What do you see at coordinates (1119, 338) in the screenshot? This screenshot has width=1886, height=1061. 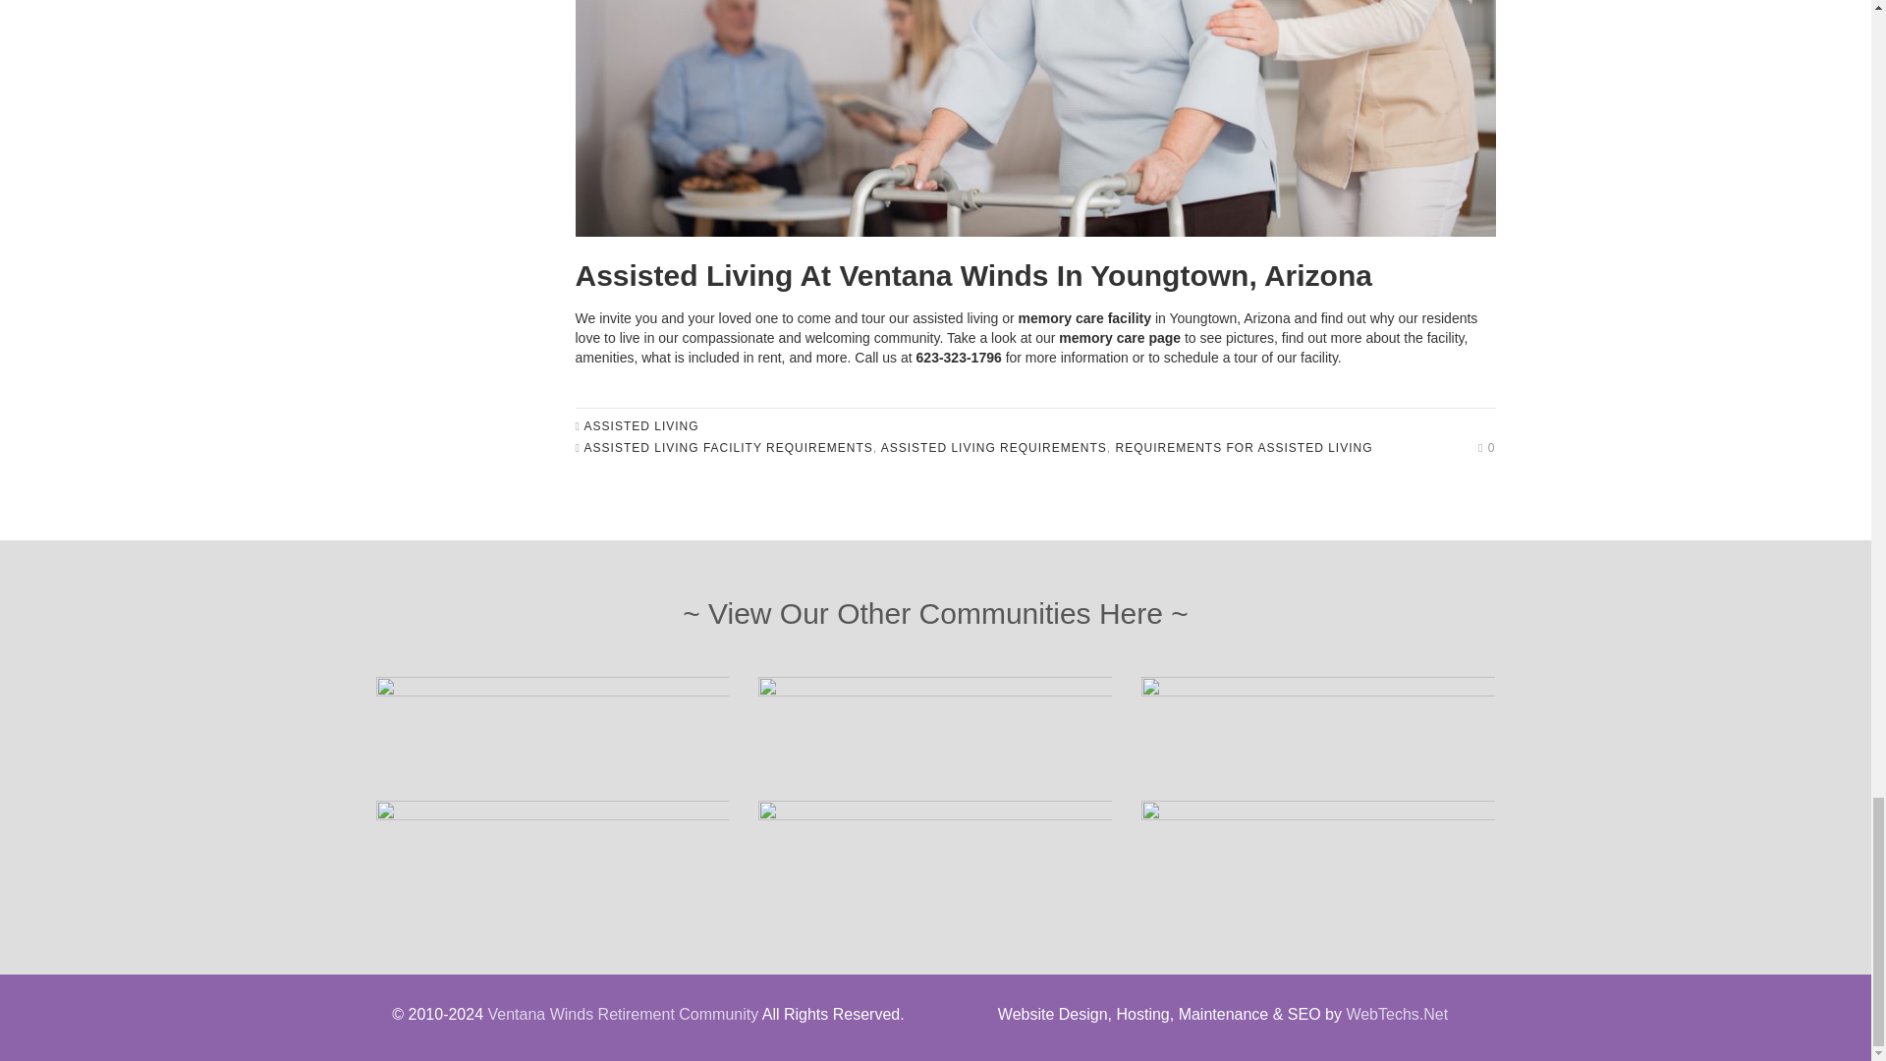 I see `memory care page` at bounding box center [1119, 338].